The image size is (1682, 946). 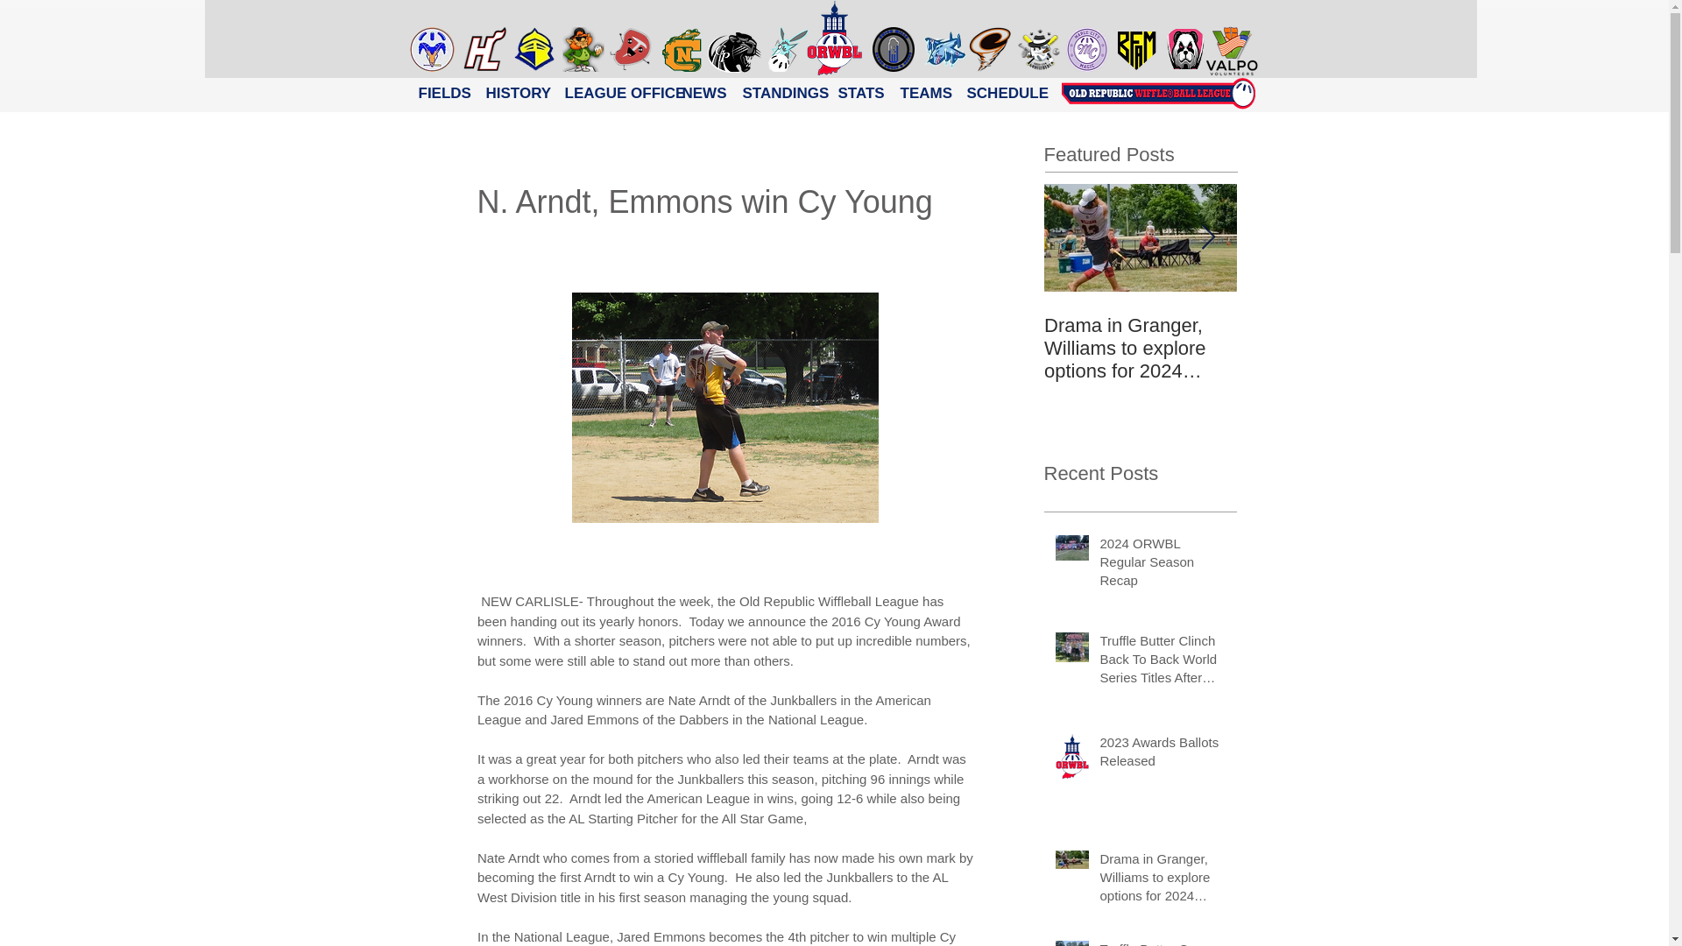 I want to click on STATS, so click(x=857, y=93).